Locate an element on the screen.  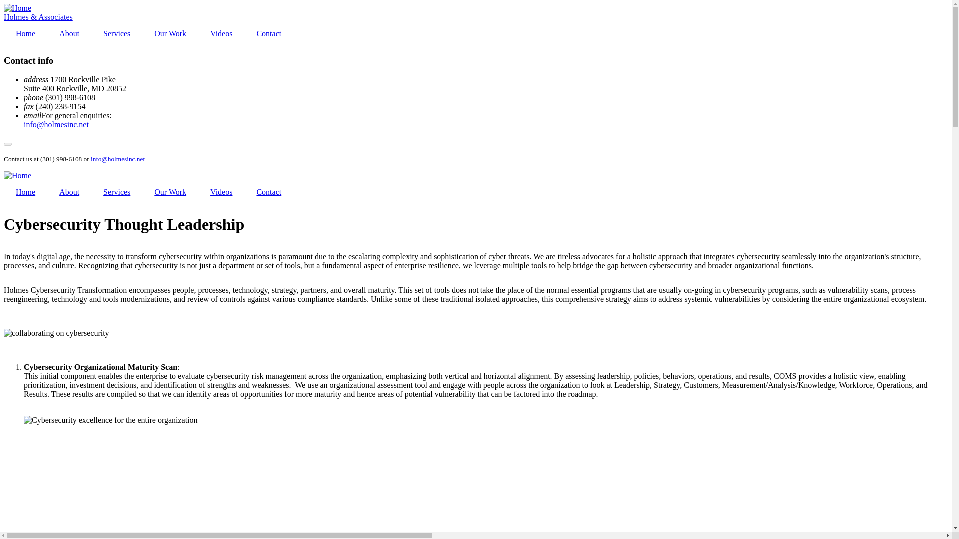
Videos is located at coordinates (221, 192).